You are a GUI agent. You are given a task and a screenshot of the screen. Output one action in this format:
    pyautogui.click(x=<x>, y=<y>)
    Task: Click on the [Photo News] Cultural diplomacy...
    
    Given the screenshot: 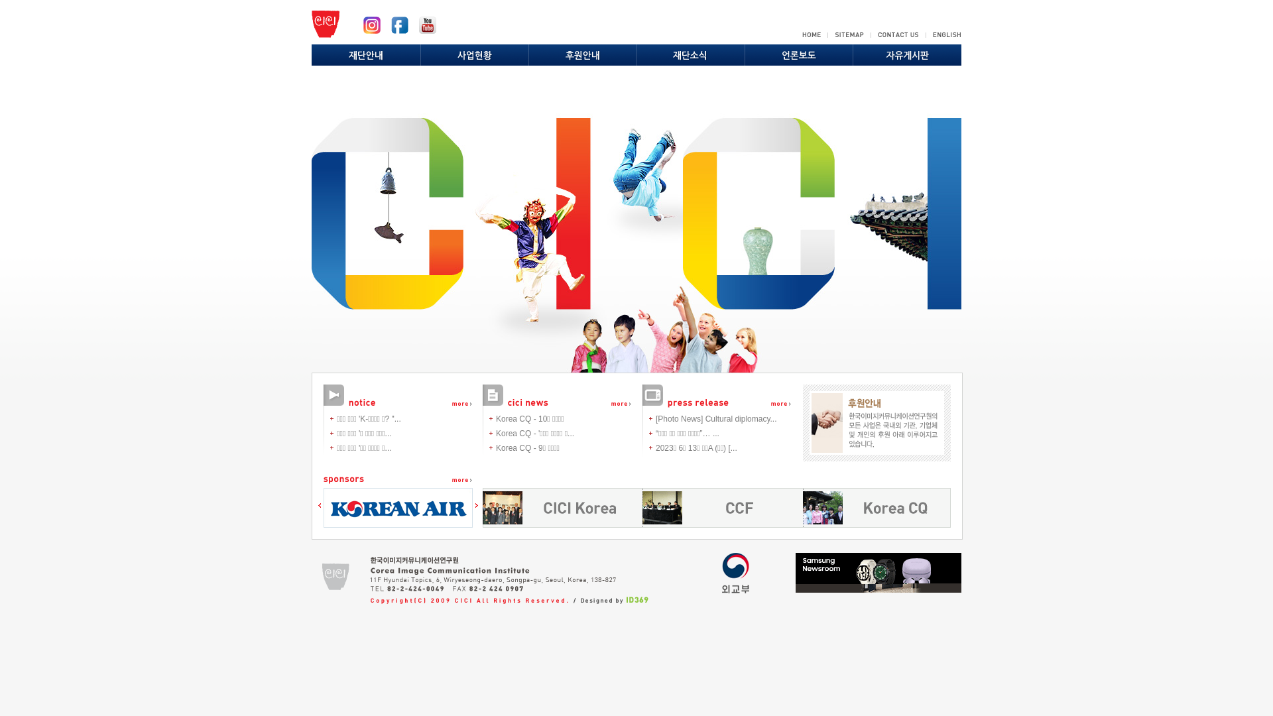 What is the action you would take?
    pyautogui.click(x=716, y=419)
    